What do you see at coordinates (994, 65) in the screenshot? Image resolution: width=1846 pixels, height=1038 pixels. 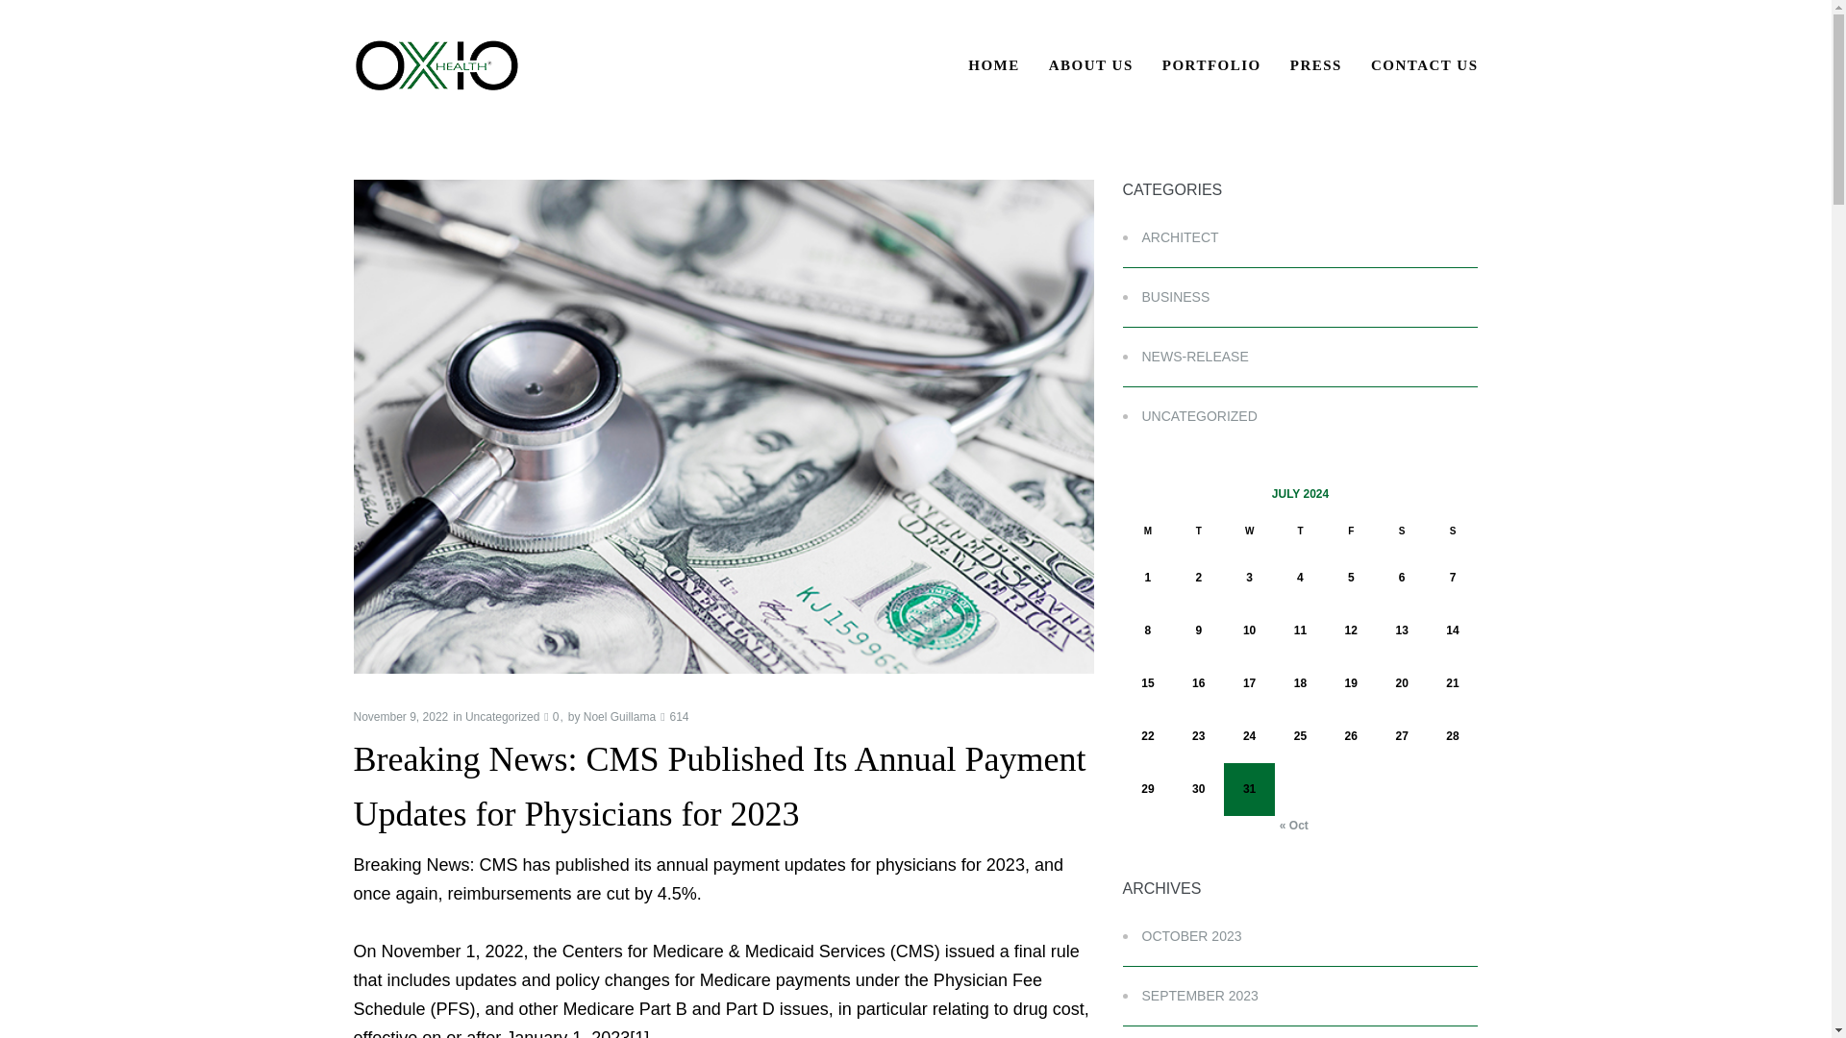 I see `HOME` at bounding box center [994, 65].